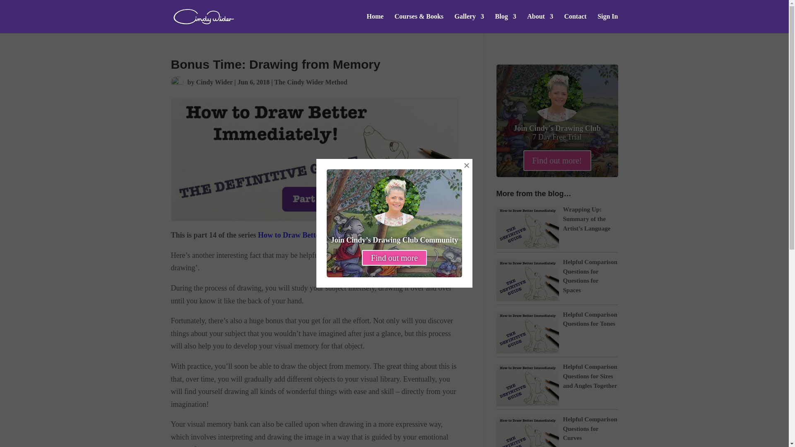 Image resolution: width=795 pixels, height=447 pixels. What do you see at coordinates (470, 23) in the screenshot?
I see `Gallery` at bounding box center [470, 23].